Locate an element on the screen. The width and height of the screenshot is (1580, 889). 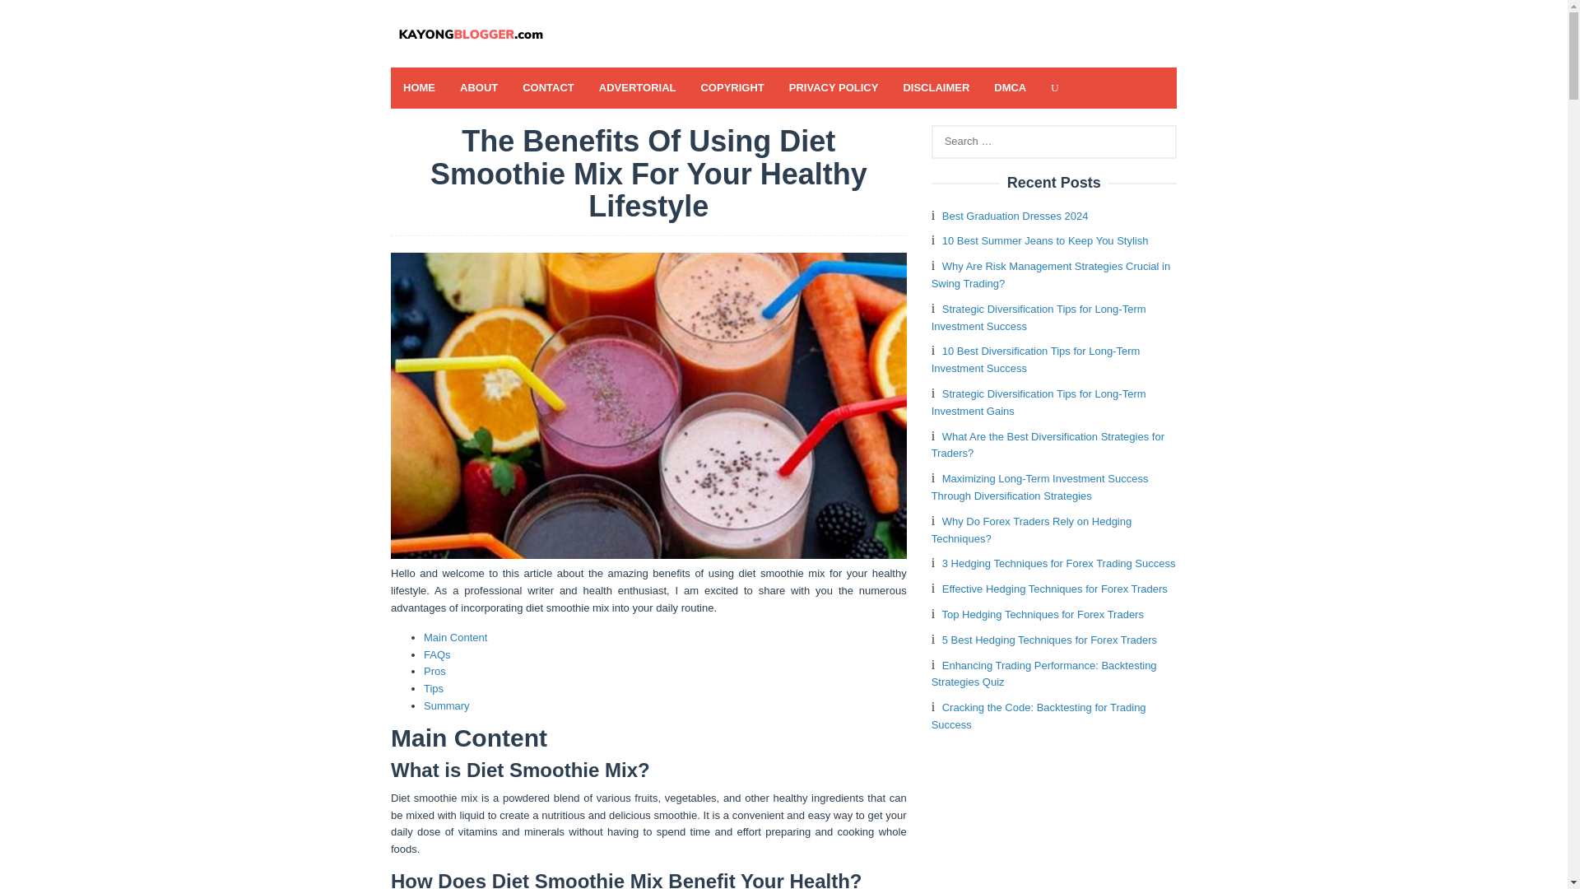
FAQs is located at coordinates (436, 655).